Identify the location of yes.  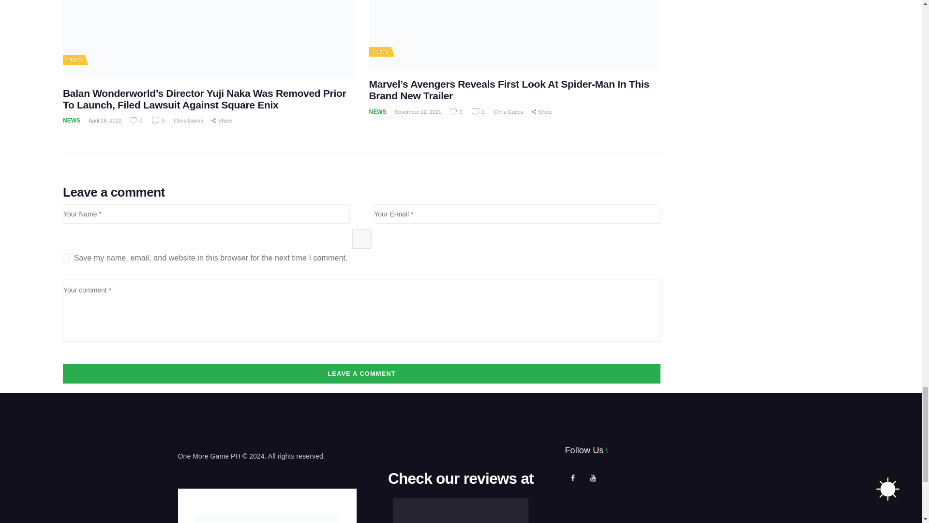
(362, 239).